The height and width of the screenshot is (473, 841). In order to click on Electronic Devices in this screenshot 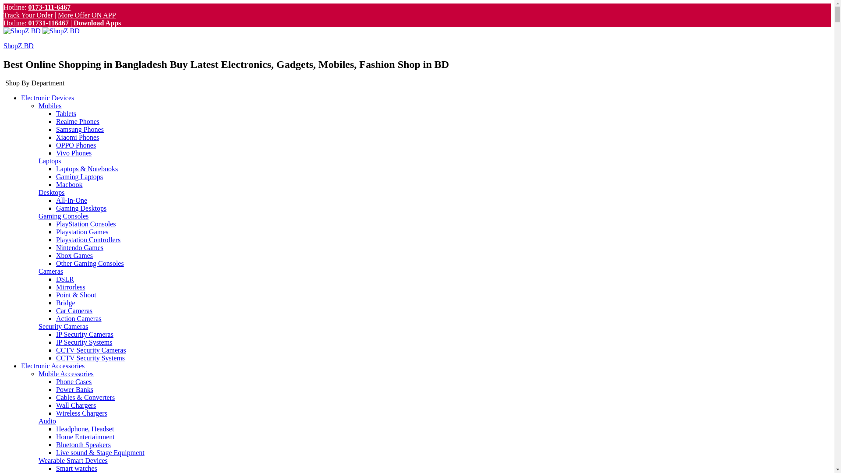, I will do `click(47, 98)`.